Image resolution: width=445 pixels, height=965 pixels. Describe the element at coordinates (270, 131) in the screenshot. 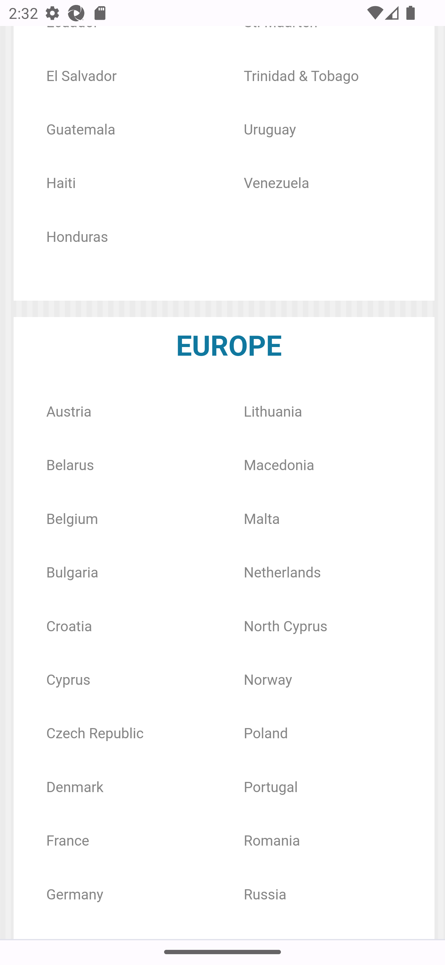

I see `Uruguay` at that location.